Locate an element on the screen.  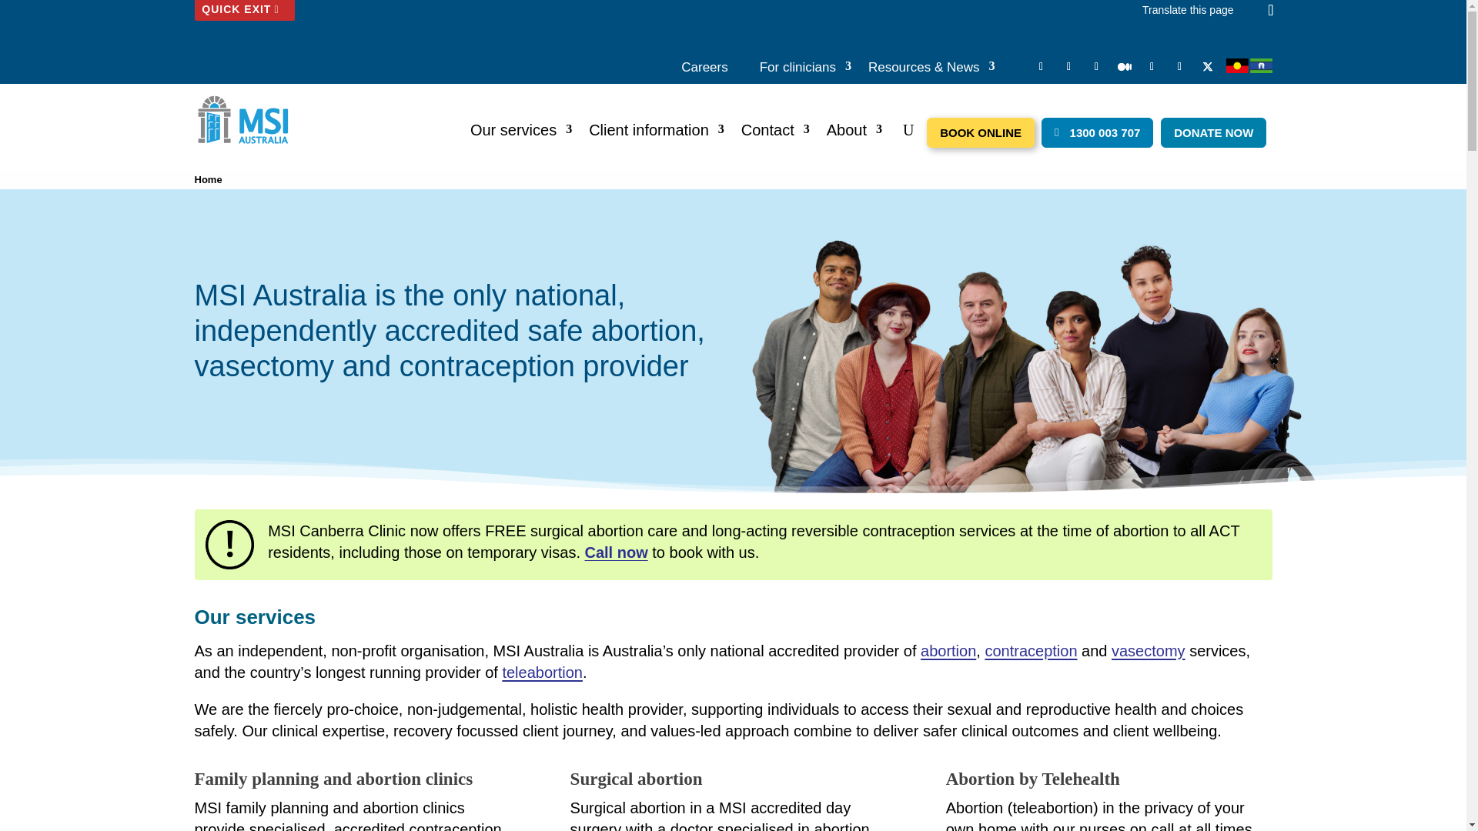
Contact is located at coordinates (776, 134).